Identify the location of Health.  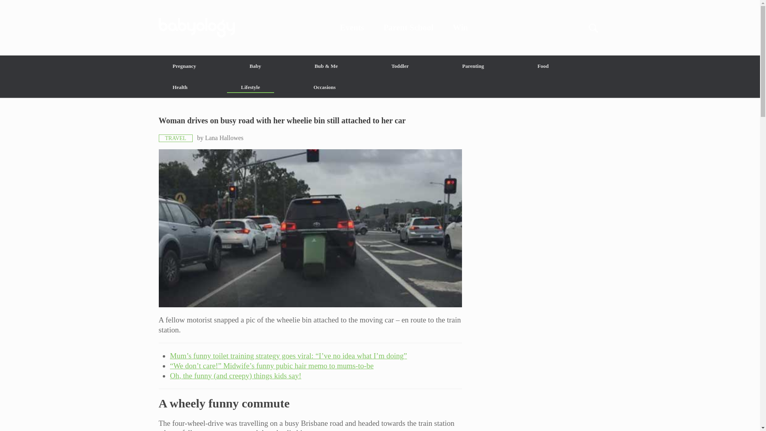
(180, 87).